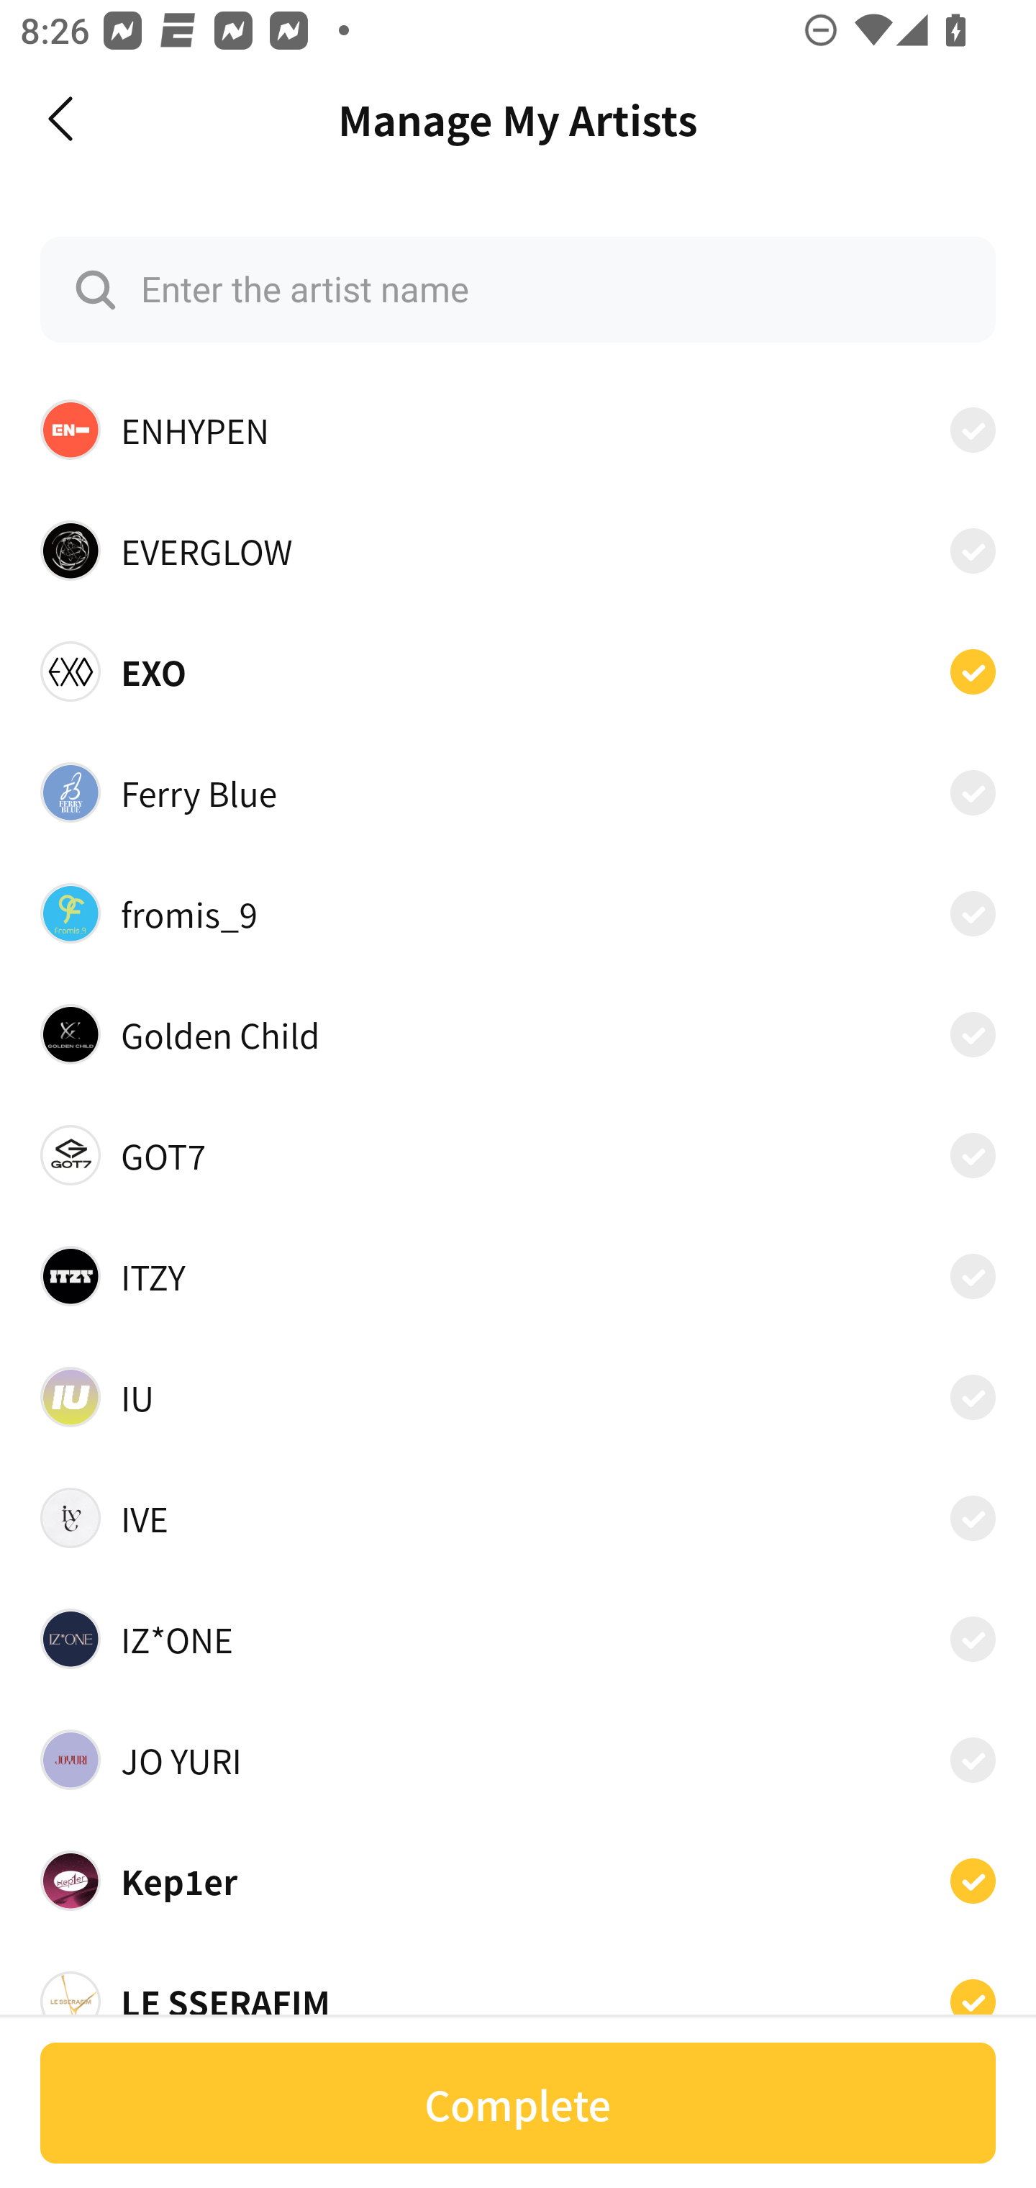 This screenshot has height=2188, width=1036. I want to click on Ferry Blue, so click(518, 792).